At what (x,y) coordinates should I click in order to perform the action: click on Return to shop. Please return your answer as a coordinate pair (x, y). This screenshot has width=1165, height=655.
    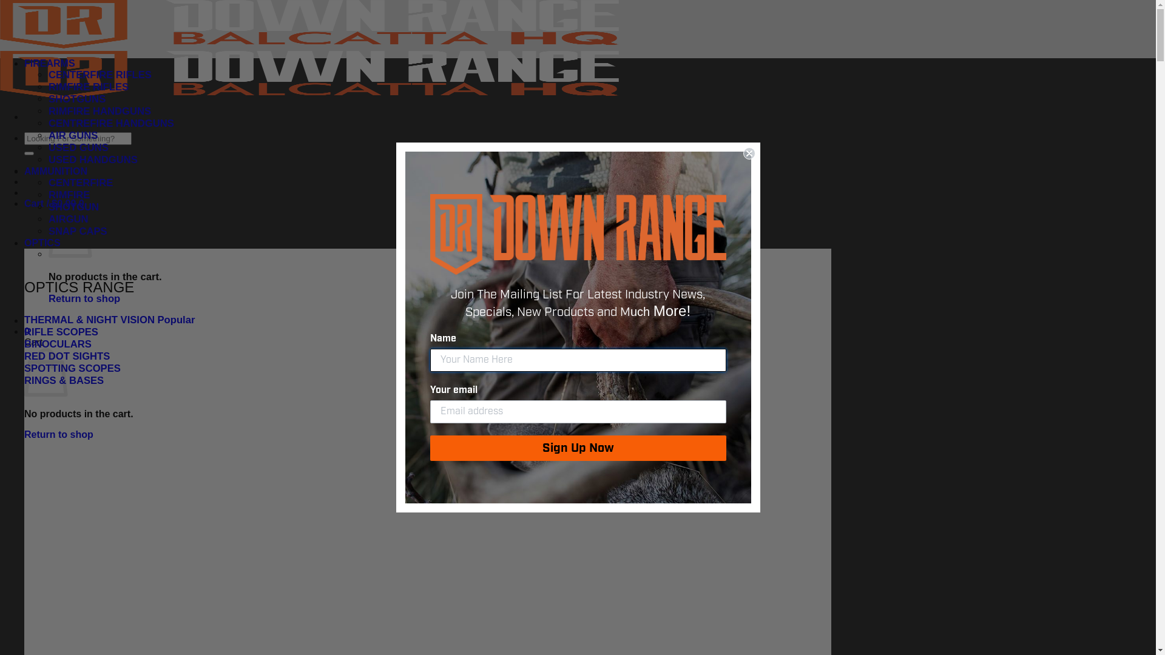
    Looking at the image, I should click on (84, 298).